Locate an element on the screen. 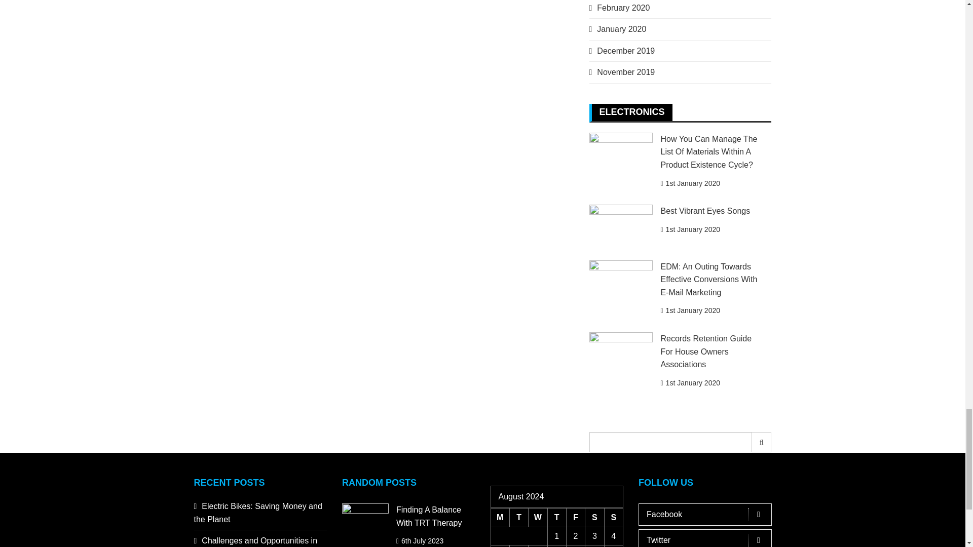 The width and height of the screenshot is (973, 547). Wednesday is located at coordinates (537, 518).